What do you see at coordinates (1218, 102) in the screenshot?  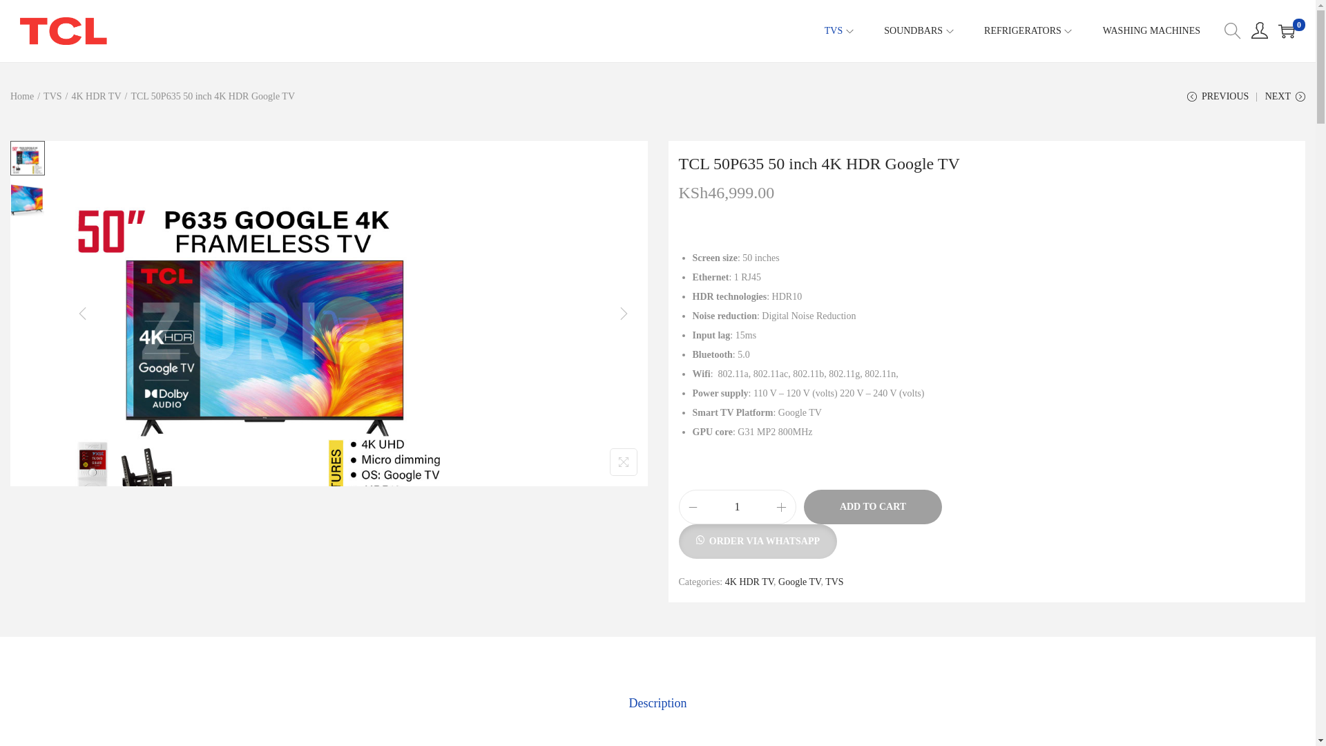 I see `PREVIOUS` at bounding box center [1218, 102].